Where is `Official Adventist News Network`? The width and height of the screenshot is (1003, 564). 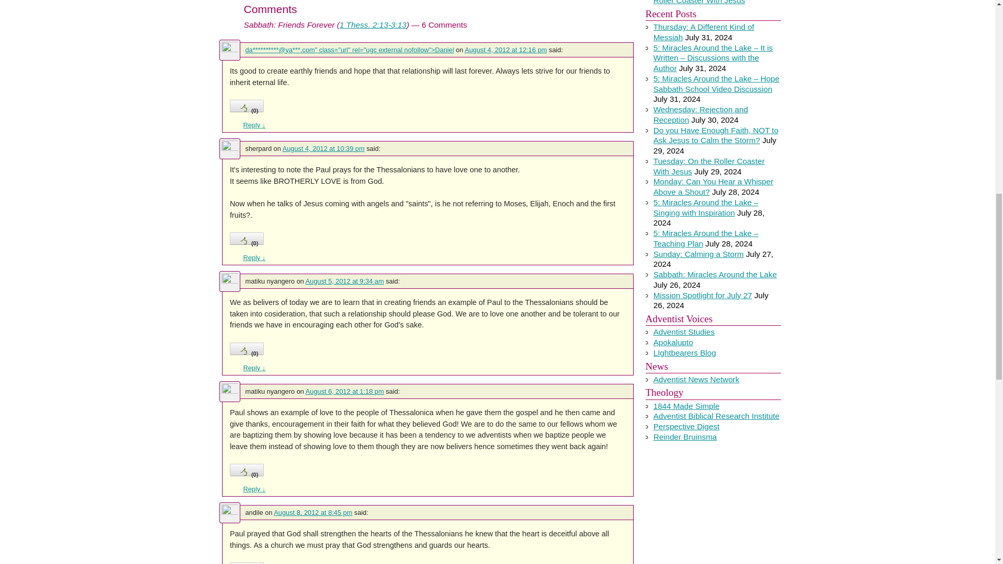 Official Adventist News Network is located at coordinates (697, 379).